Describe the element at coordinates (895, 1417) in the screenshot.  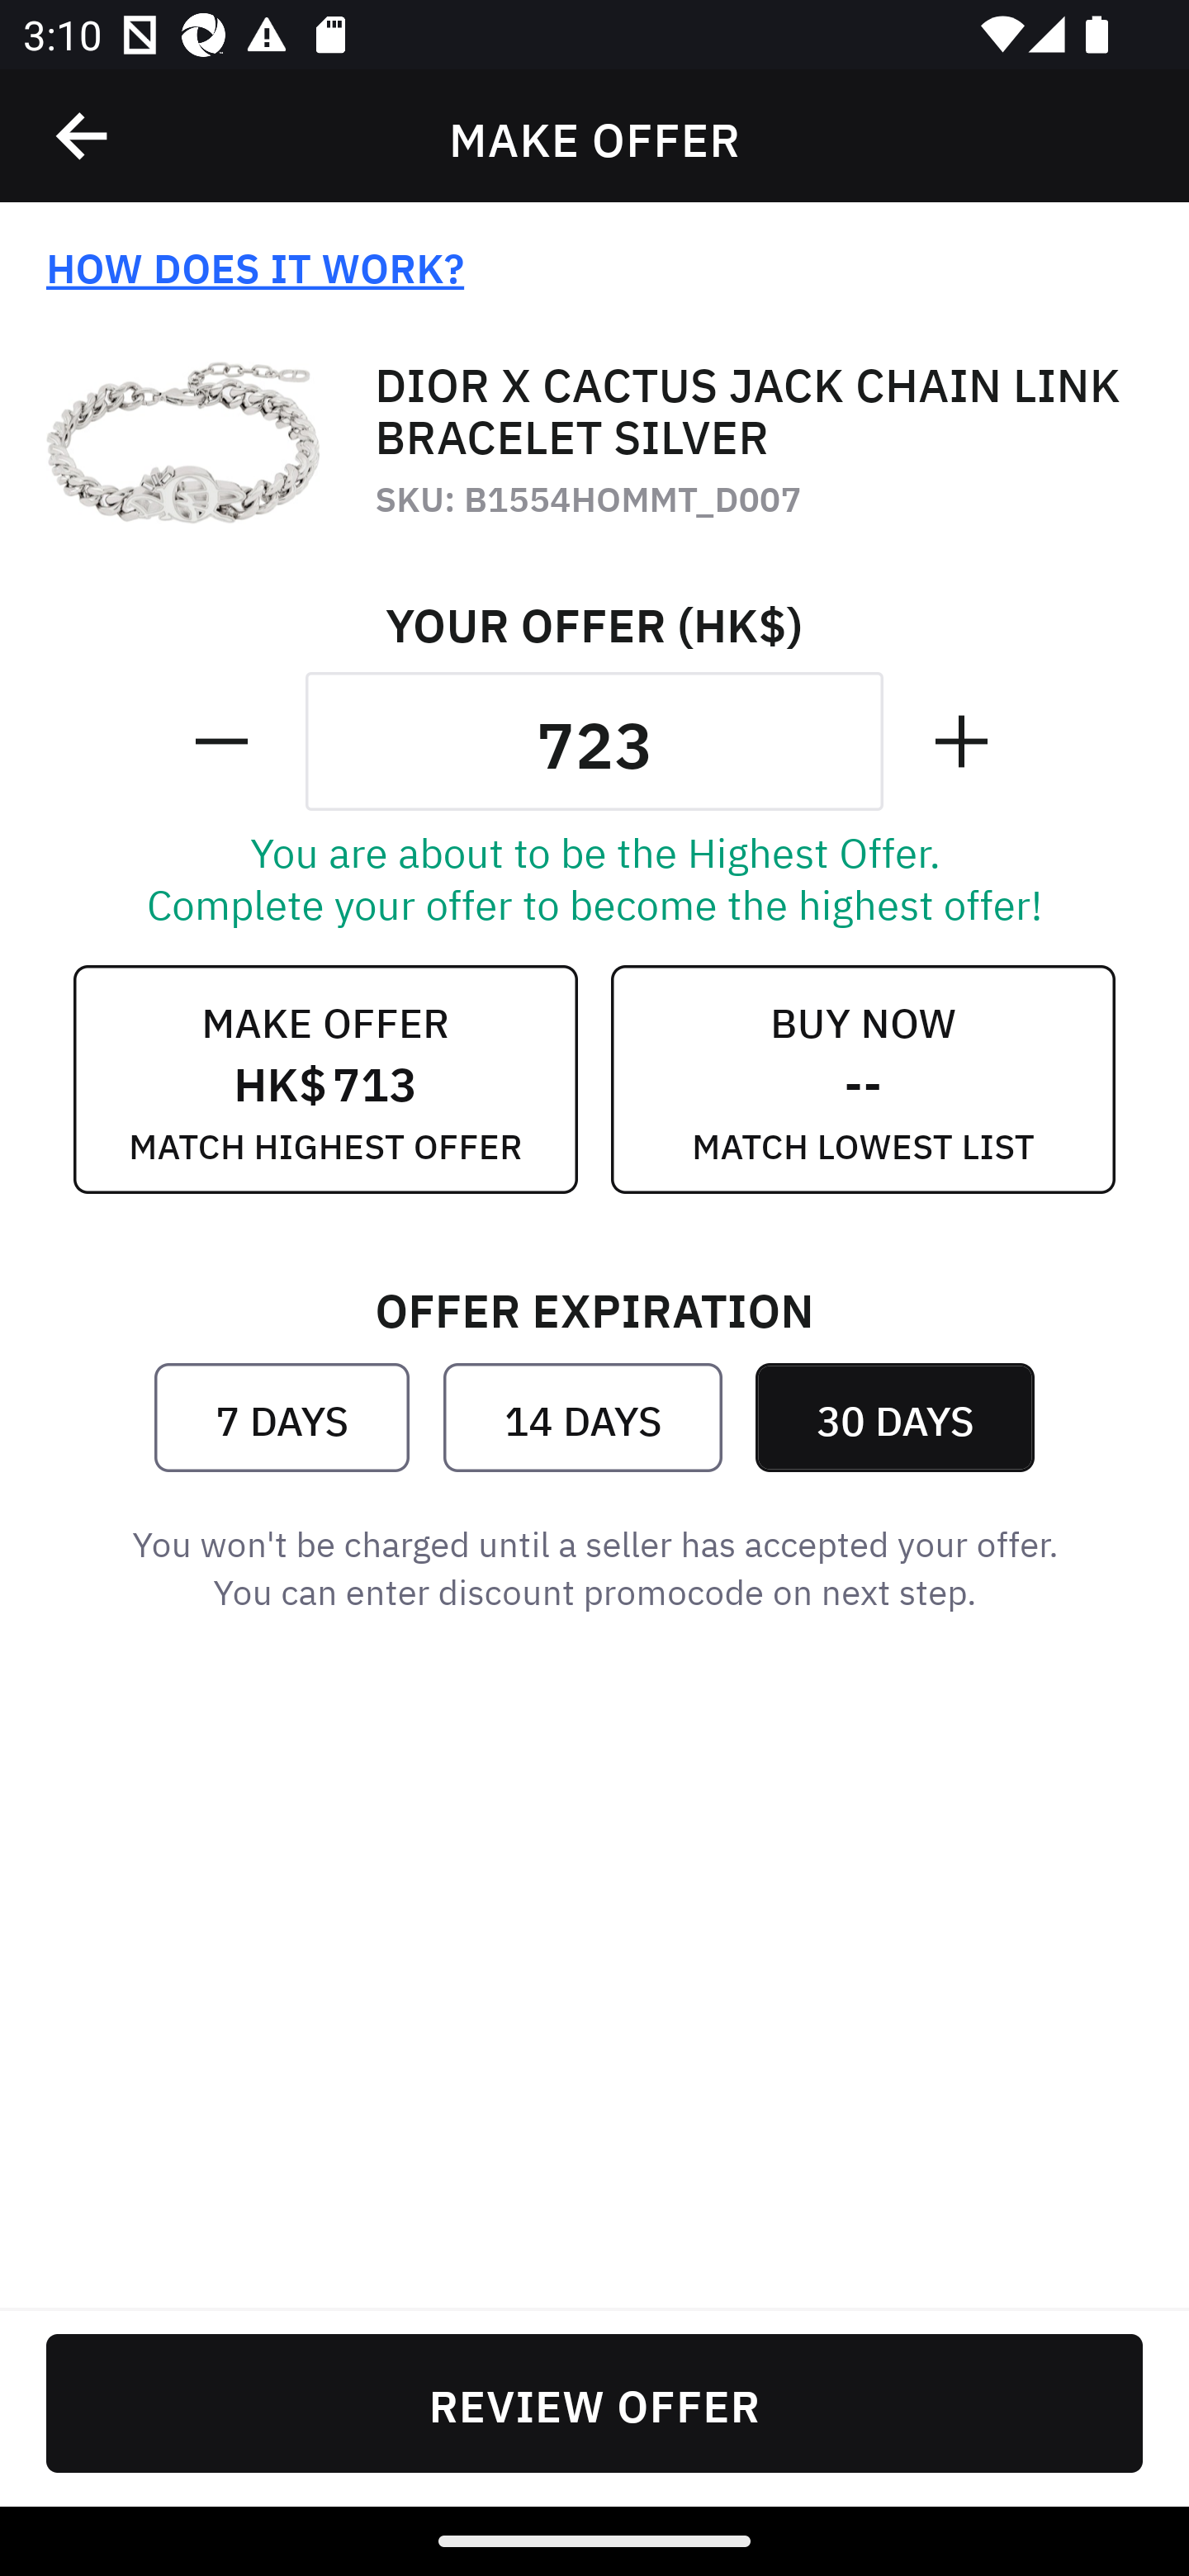
I see `30 DAYS` at that location.